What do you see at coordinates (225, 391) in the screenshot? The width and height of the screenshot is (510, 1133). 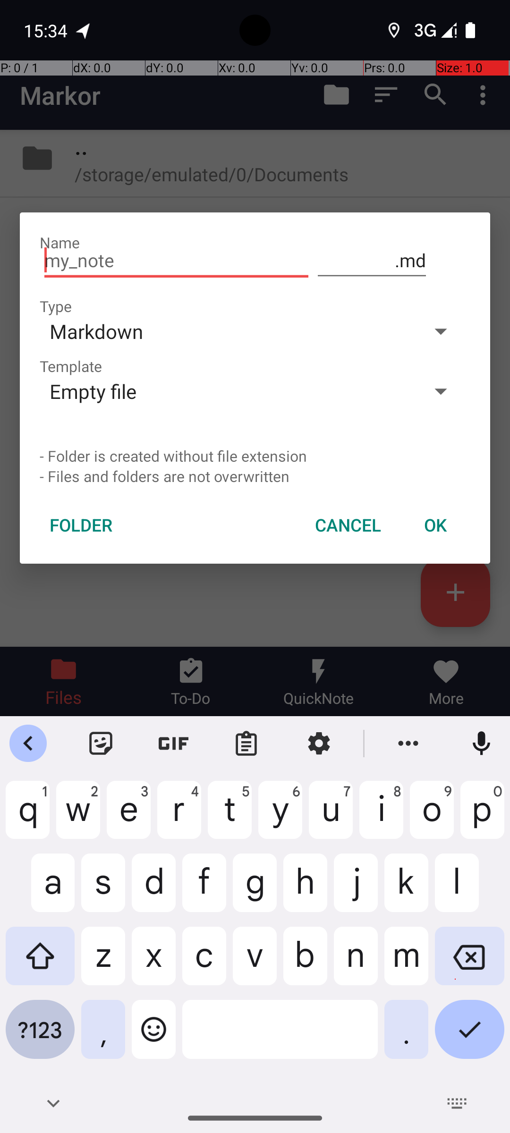 I see `Empty file` at bounding box center [225, 391].